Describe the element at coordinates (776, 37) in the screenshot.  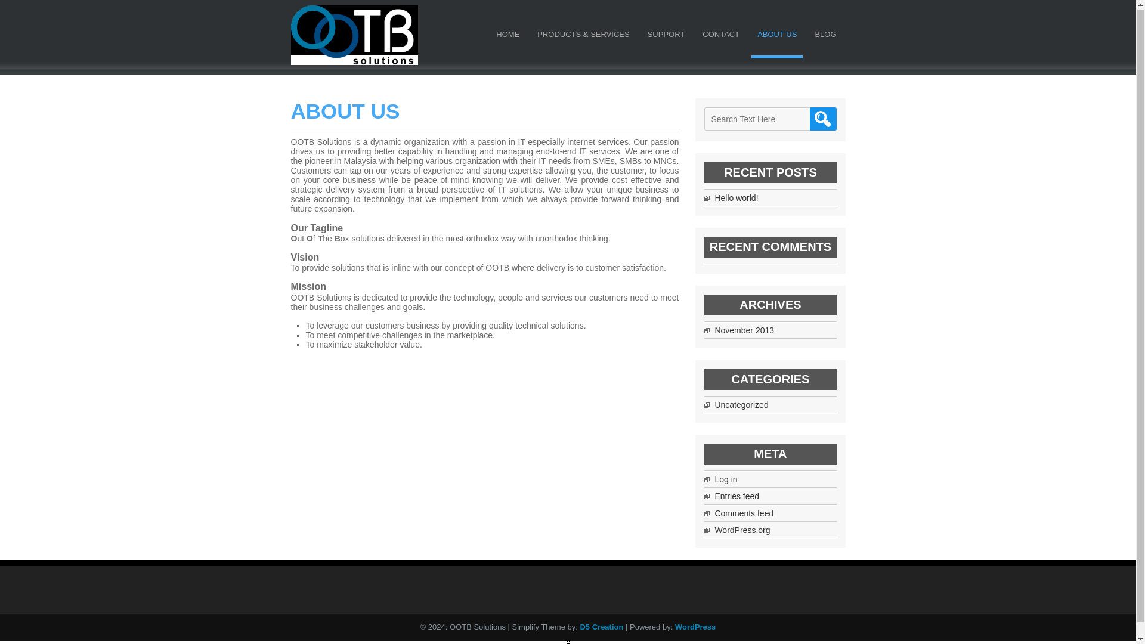
I see `ABOUT US` at that location.